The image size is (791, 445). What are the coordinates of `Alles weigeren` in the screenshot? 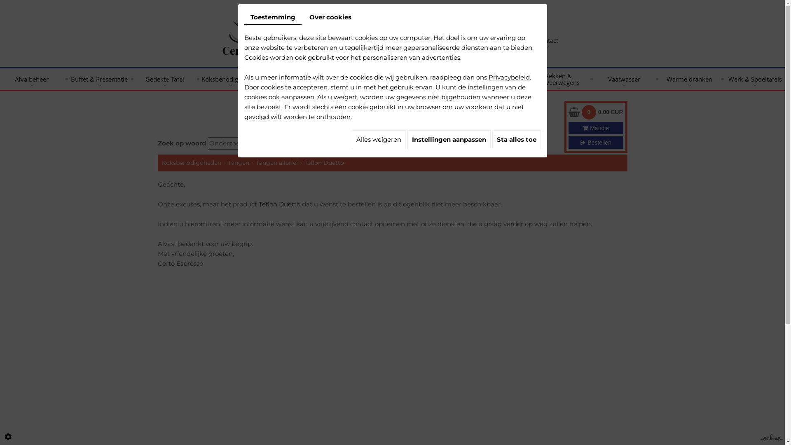 It's located at (379, 140).